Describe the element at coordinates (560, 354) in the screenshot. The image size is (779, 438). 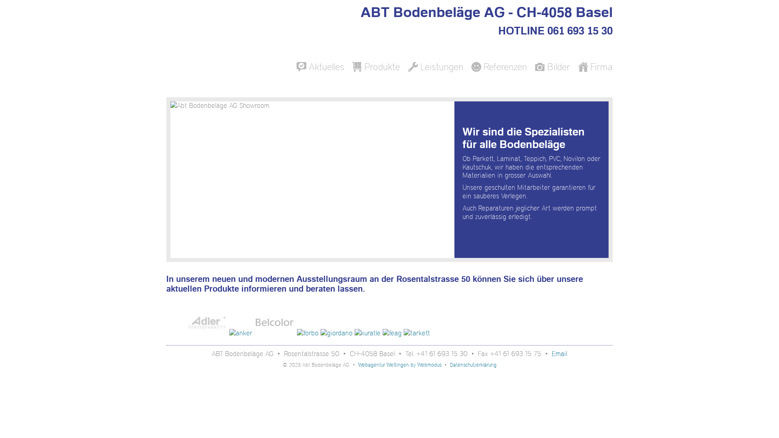
I see `Email` at that location.